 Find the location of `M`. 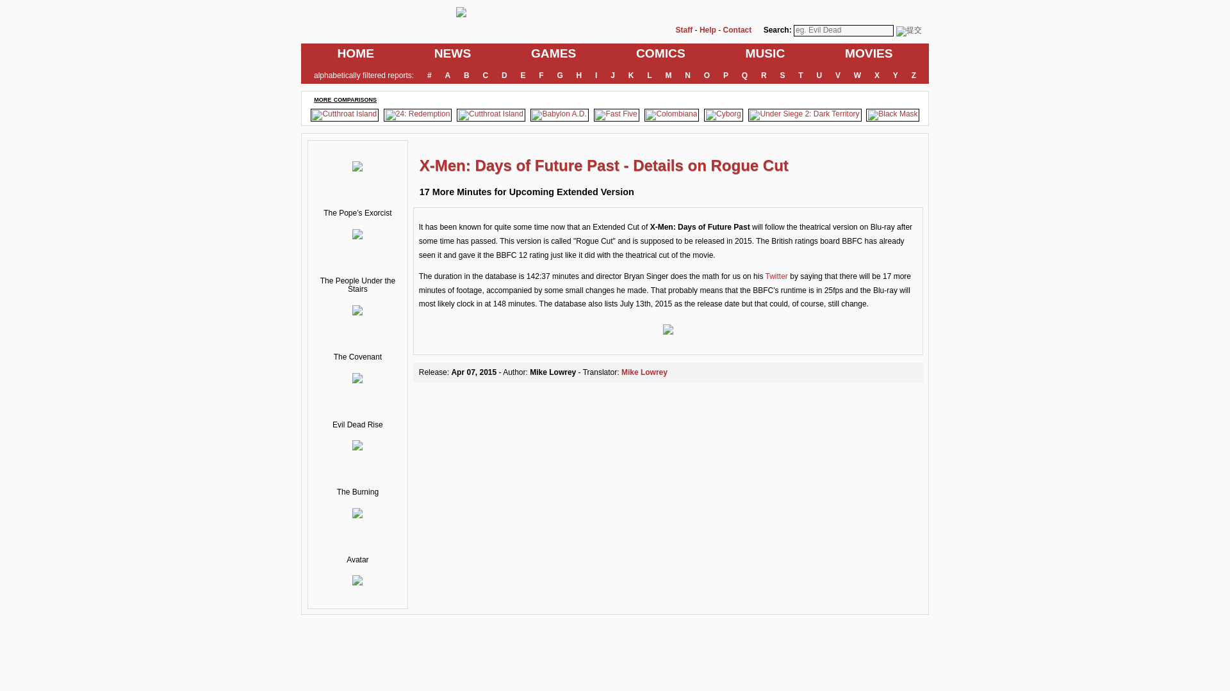

M is located at coordinates (668, 76).